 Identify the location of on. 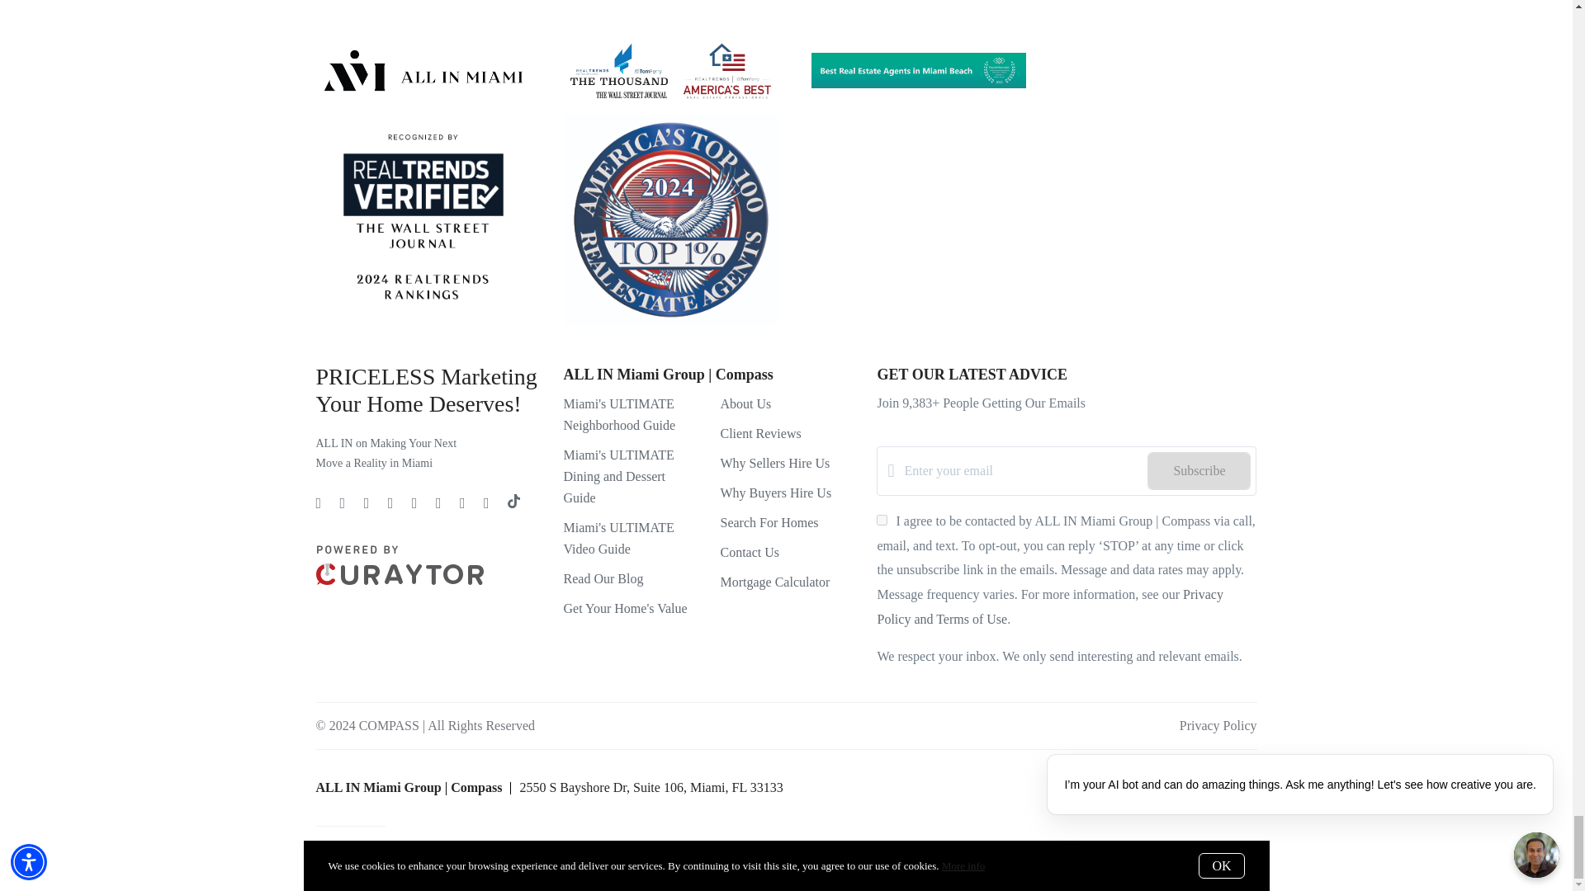
(882, 520).